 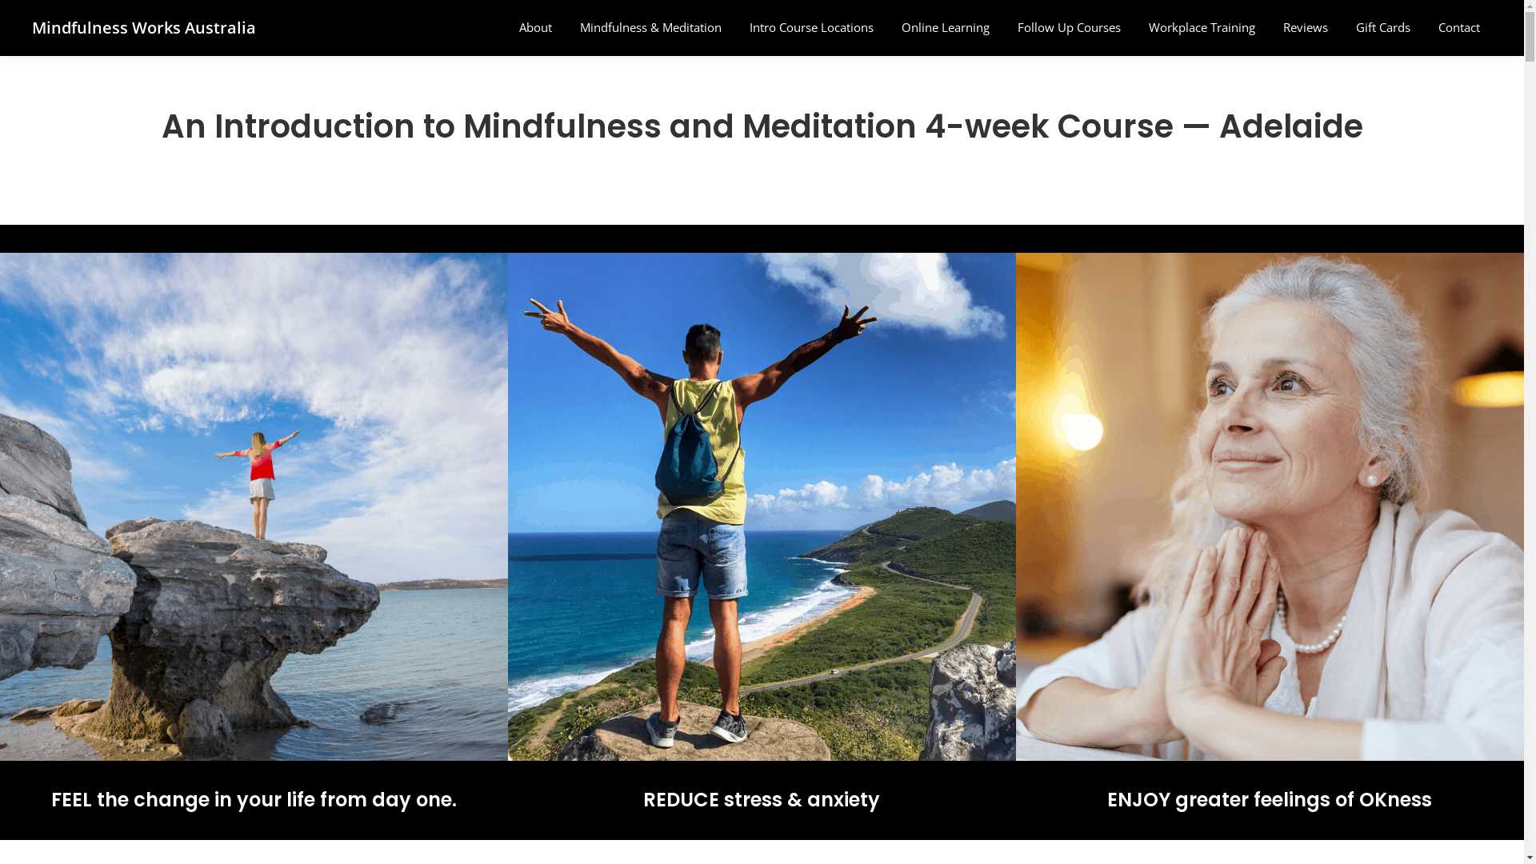 What do you see at coordinates (1306, 27) in the screenshot?
I see `Reviews` at bounding box center [1306, 27].